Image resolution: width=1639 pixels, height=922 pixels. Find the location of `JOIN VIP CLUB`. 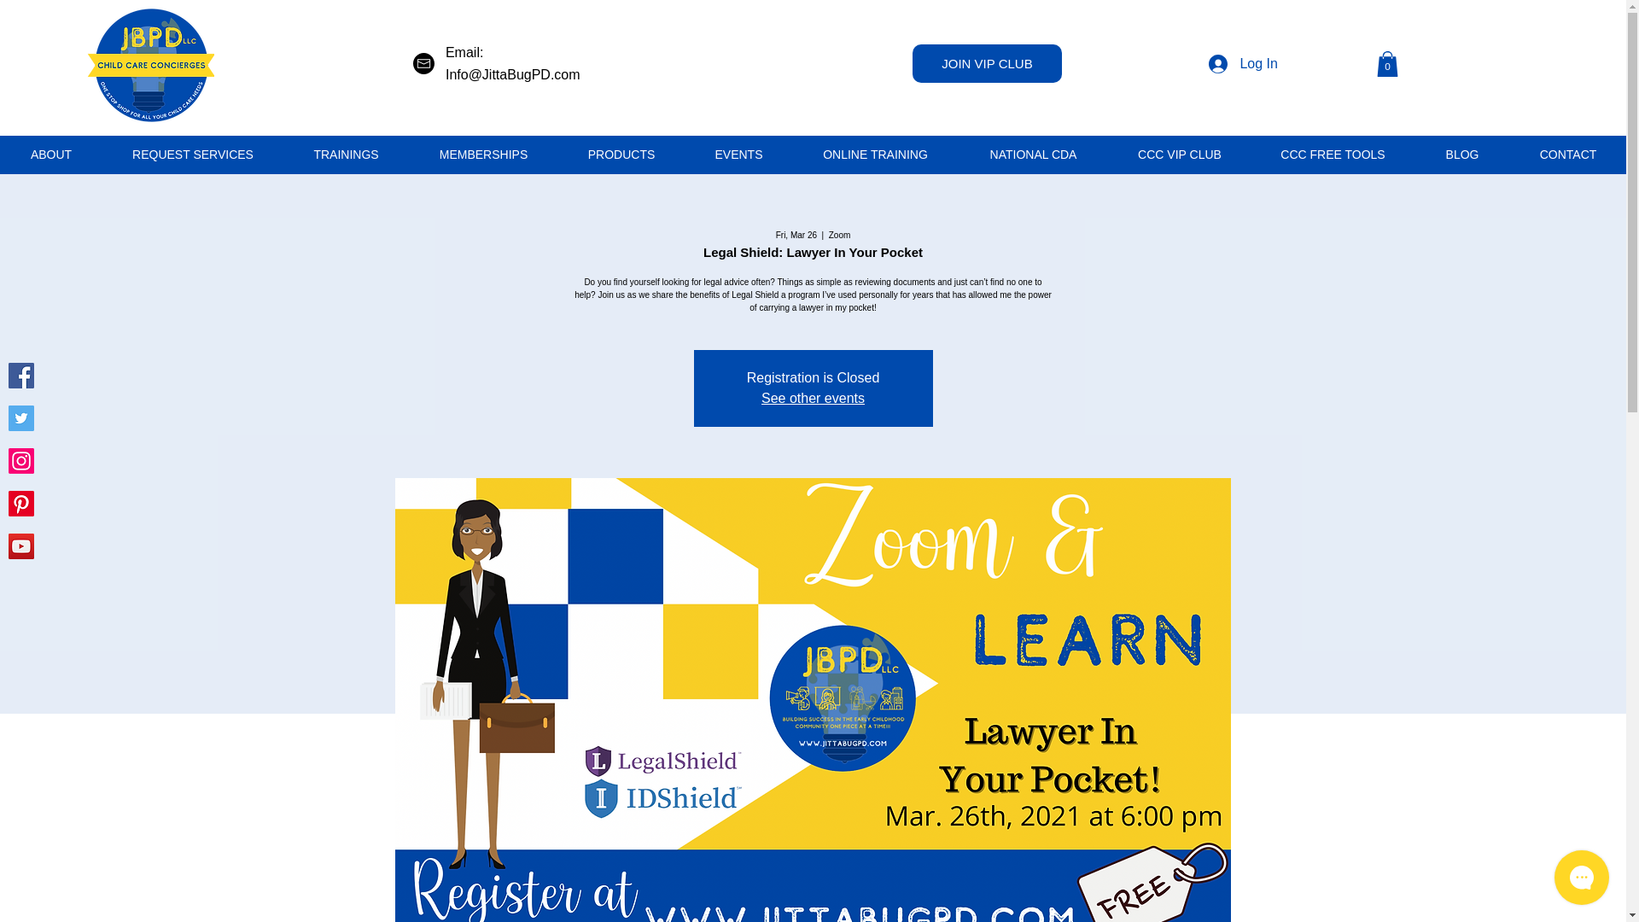

JOIN VIP CLUB is located at coordinates (987, 63).